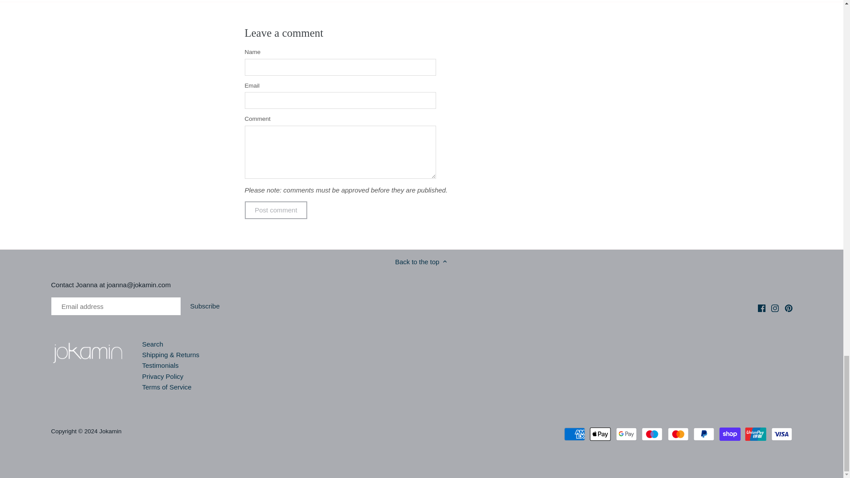 The width and height of the screenshot is (850, 478). Describe the element at coordinates (205, 306) in the screenshot. I see `Subscribe` at that location.